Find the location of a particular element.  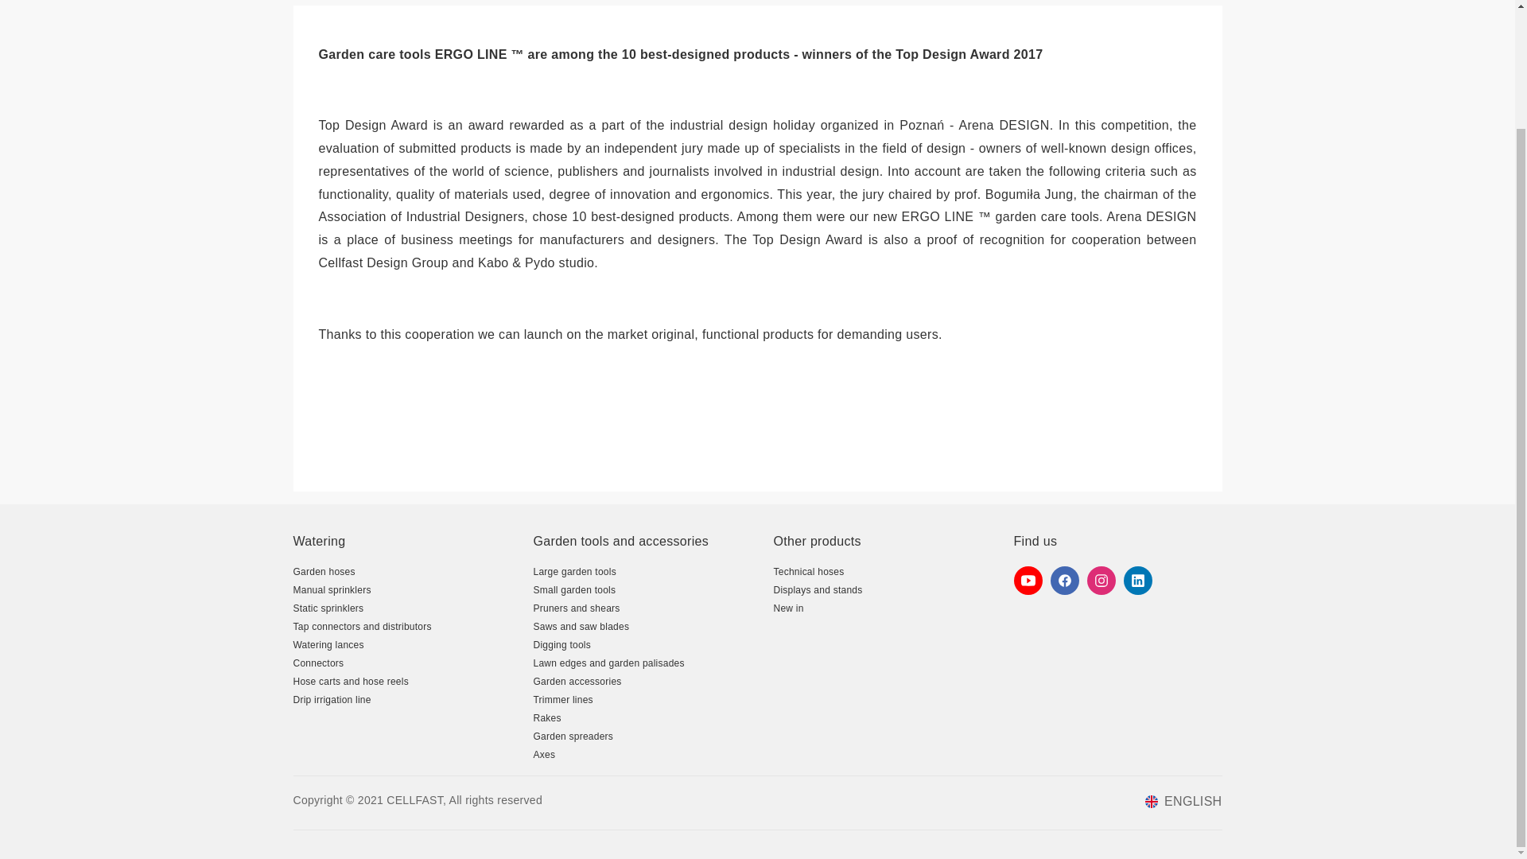

Drip irrigation line is located at coordinates (332, 699).